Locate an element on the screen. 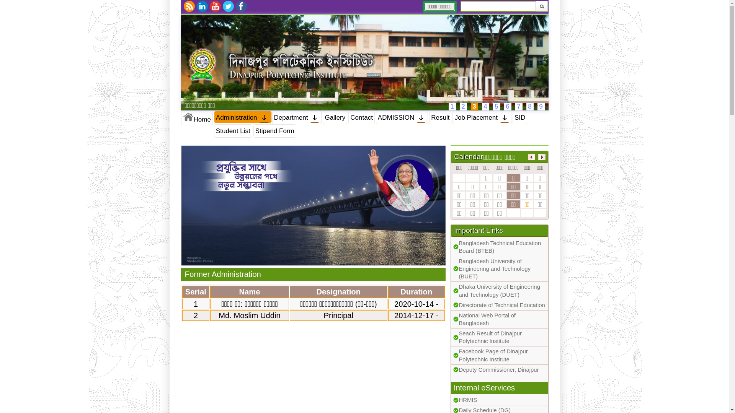  Facebook Page of Dinajpur Polytechnic Institute is located at coordinates (493, 355).